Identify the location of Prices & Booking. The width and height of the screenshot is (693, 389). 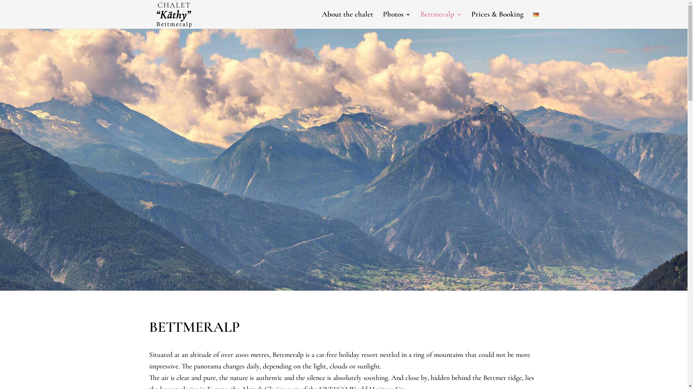
(497, 20).